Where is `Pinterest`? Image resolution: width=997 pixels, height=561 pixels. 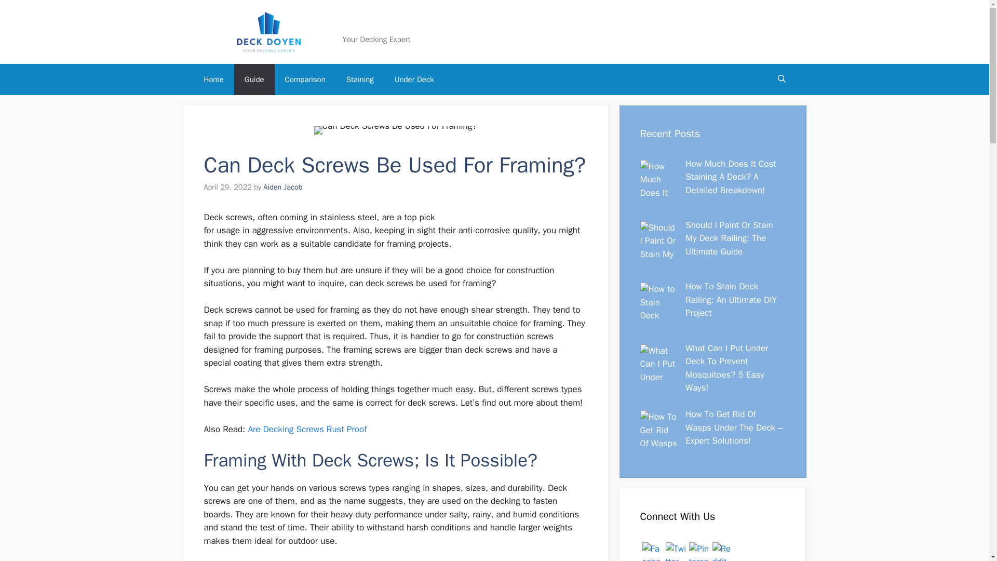 Pinterest is located at coordinates (699, 552).